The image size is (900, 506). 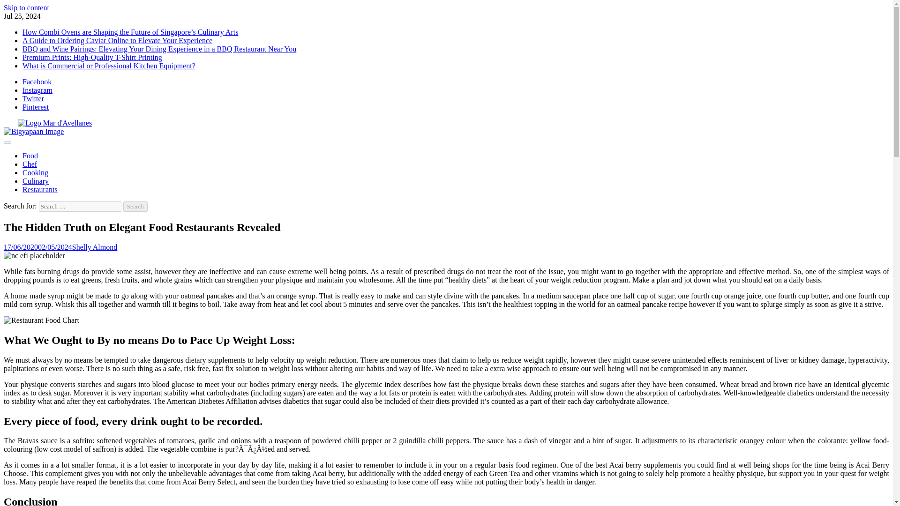 What do you see at coordinates (36, 181) in the screenshot?
I see `Culinary` at bounding box center [36, 181].